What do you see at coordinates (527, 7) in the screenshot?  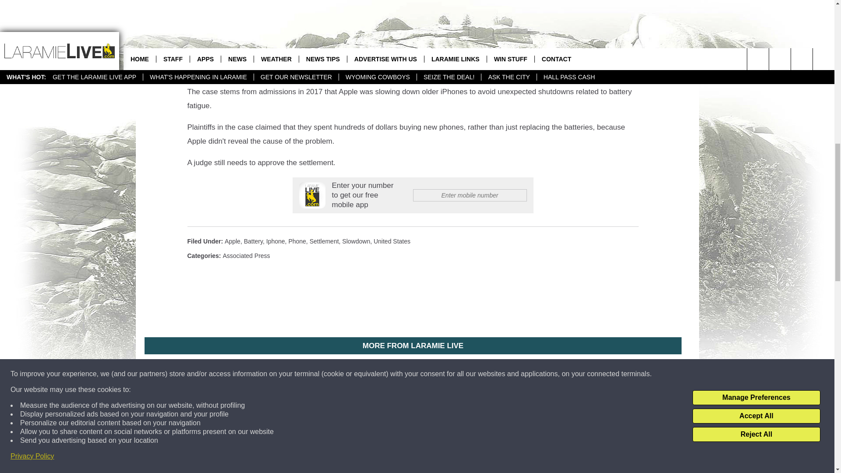 I see `Share on Twitter` at bounding box center [527, 7].